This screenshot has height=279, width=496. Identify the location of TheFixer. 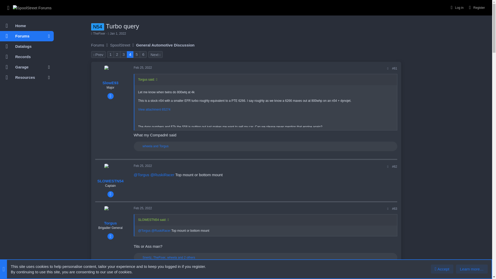
(99, 34).